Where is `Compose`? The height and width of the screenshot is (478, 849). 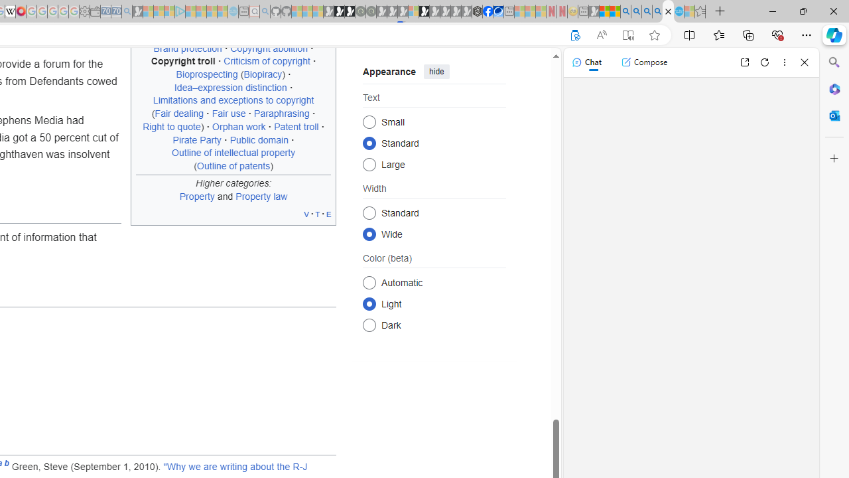 Compose is located at coordinates (644, 62).